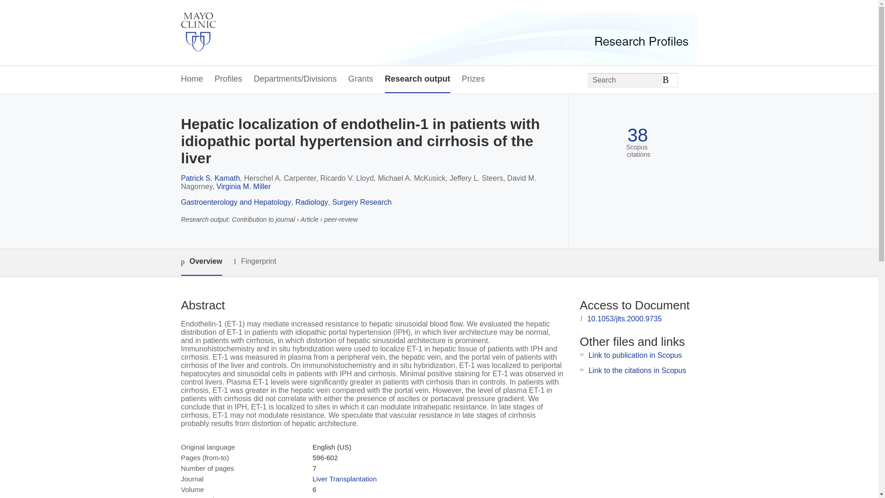  I want to click on 38, so click(637, 136).